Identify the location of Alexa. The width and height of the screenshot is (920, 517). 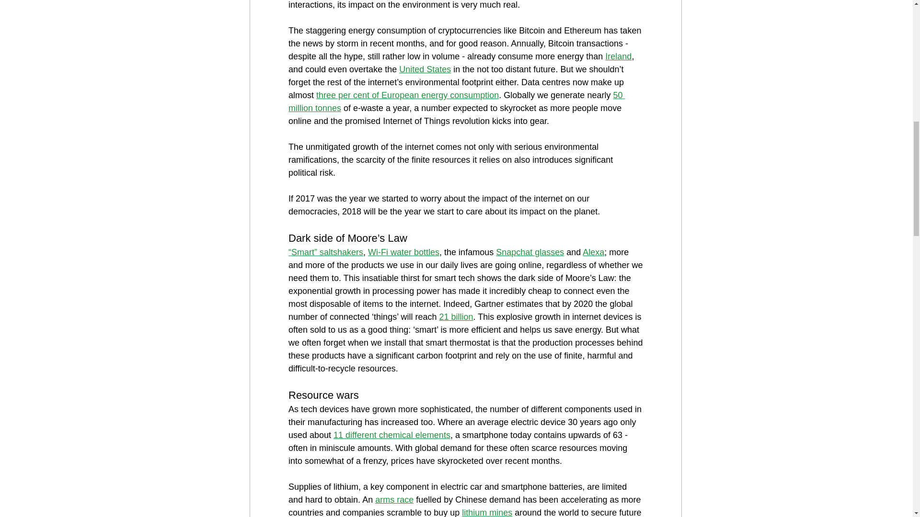
(593, 252).